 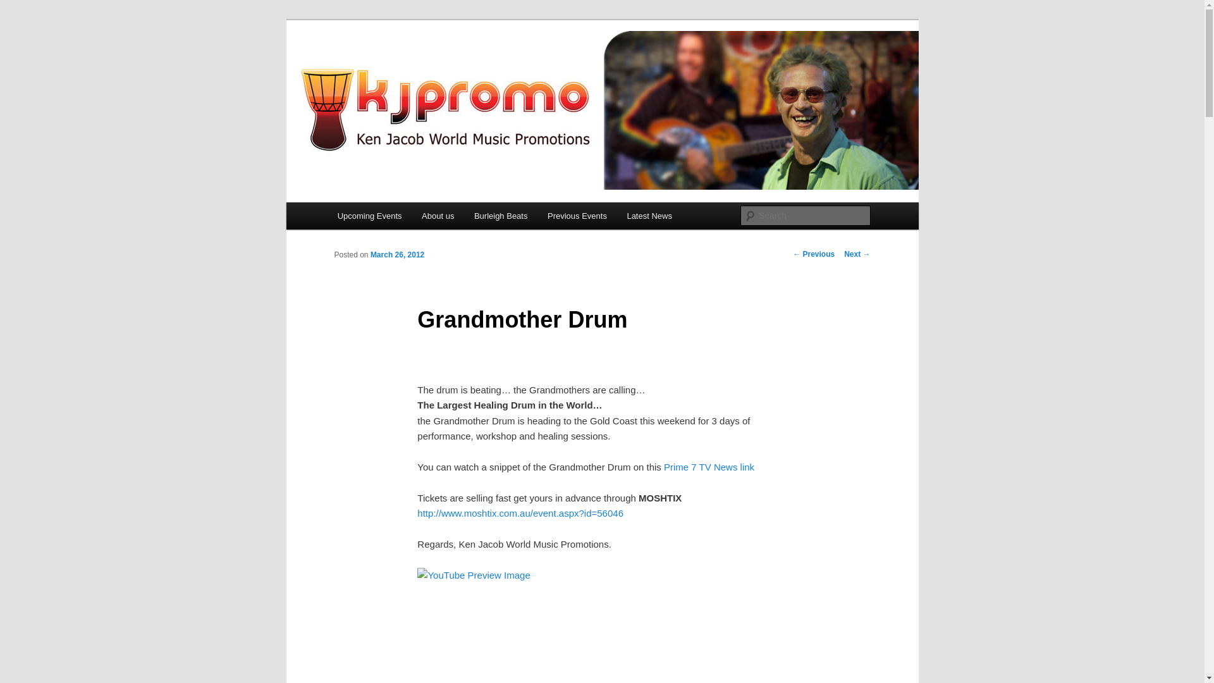 What do you see at coordinates (577, 216) in the screenshot?
I see `Previous Events` at bounding box center [577, 216].